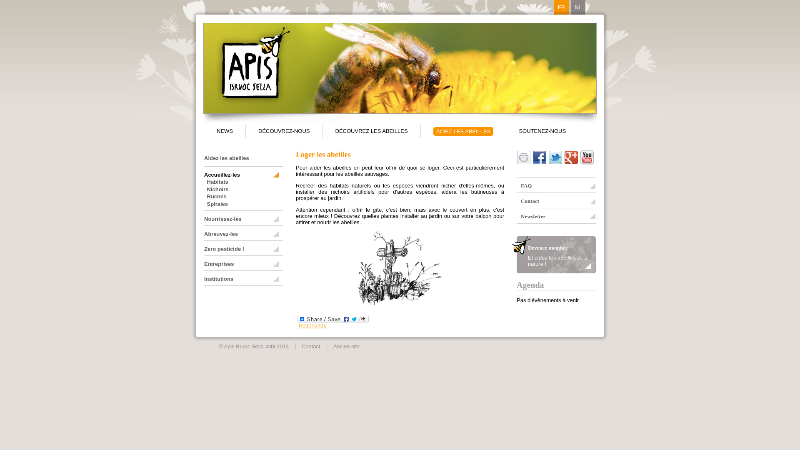 This screenshot has height=450, width=800. Describe the element at coordinates (225, 131) in the screenshot. I see `NEWS` at that location.